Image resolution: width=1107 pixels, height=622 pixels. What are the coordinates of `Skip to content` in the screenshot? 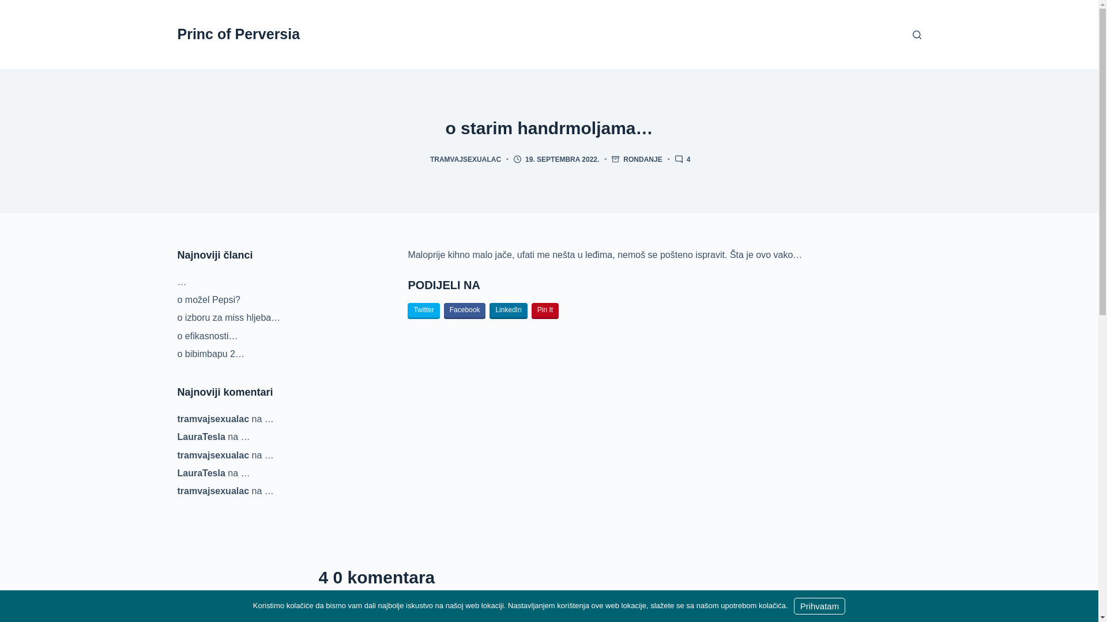 It's located at (12, 6).